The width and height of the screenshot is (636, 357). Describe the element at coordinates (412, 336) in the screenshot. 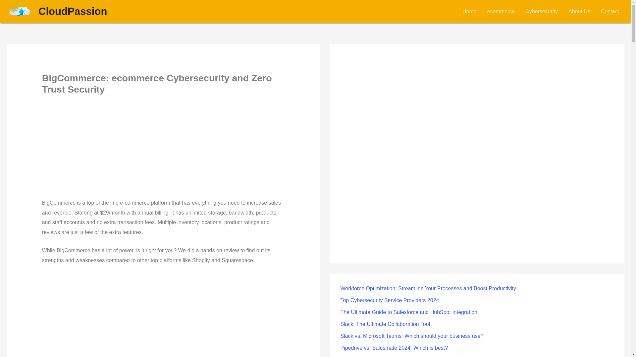

I see `Slack vs. Microsoft Teams: Which should your business use?` at that location.